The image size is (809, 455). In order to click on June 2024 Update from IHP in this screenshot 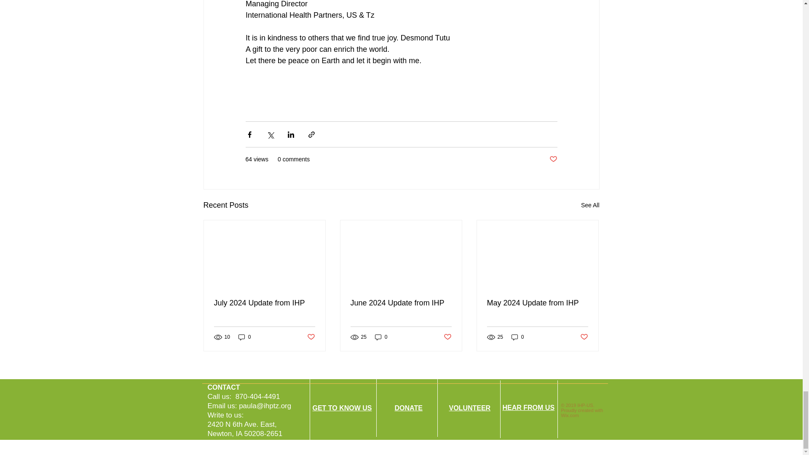, I will do `click(401, 303)`.